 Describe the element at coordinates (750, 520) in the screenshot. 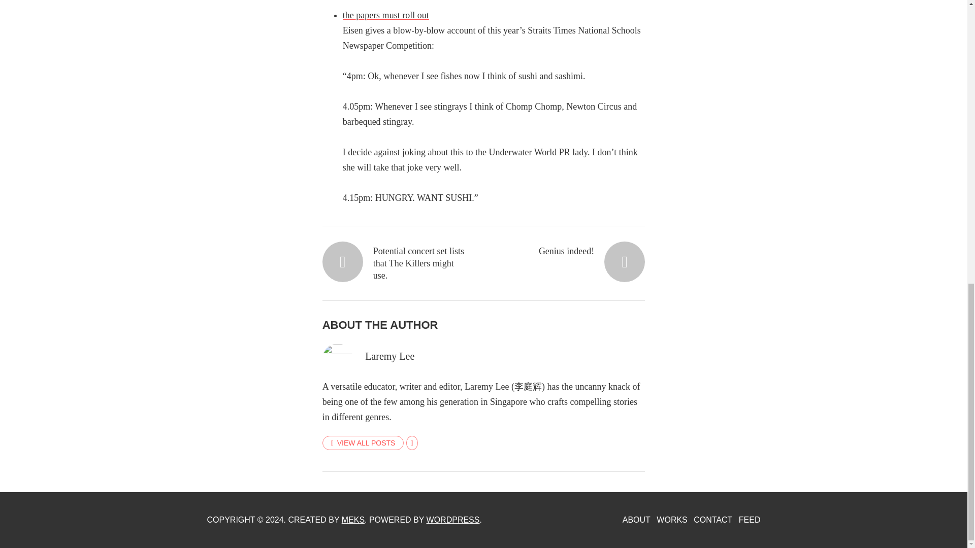

I see `FEED` at that location.